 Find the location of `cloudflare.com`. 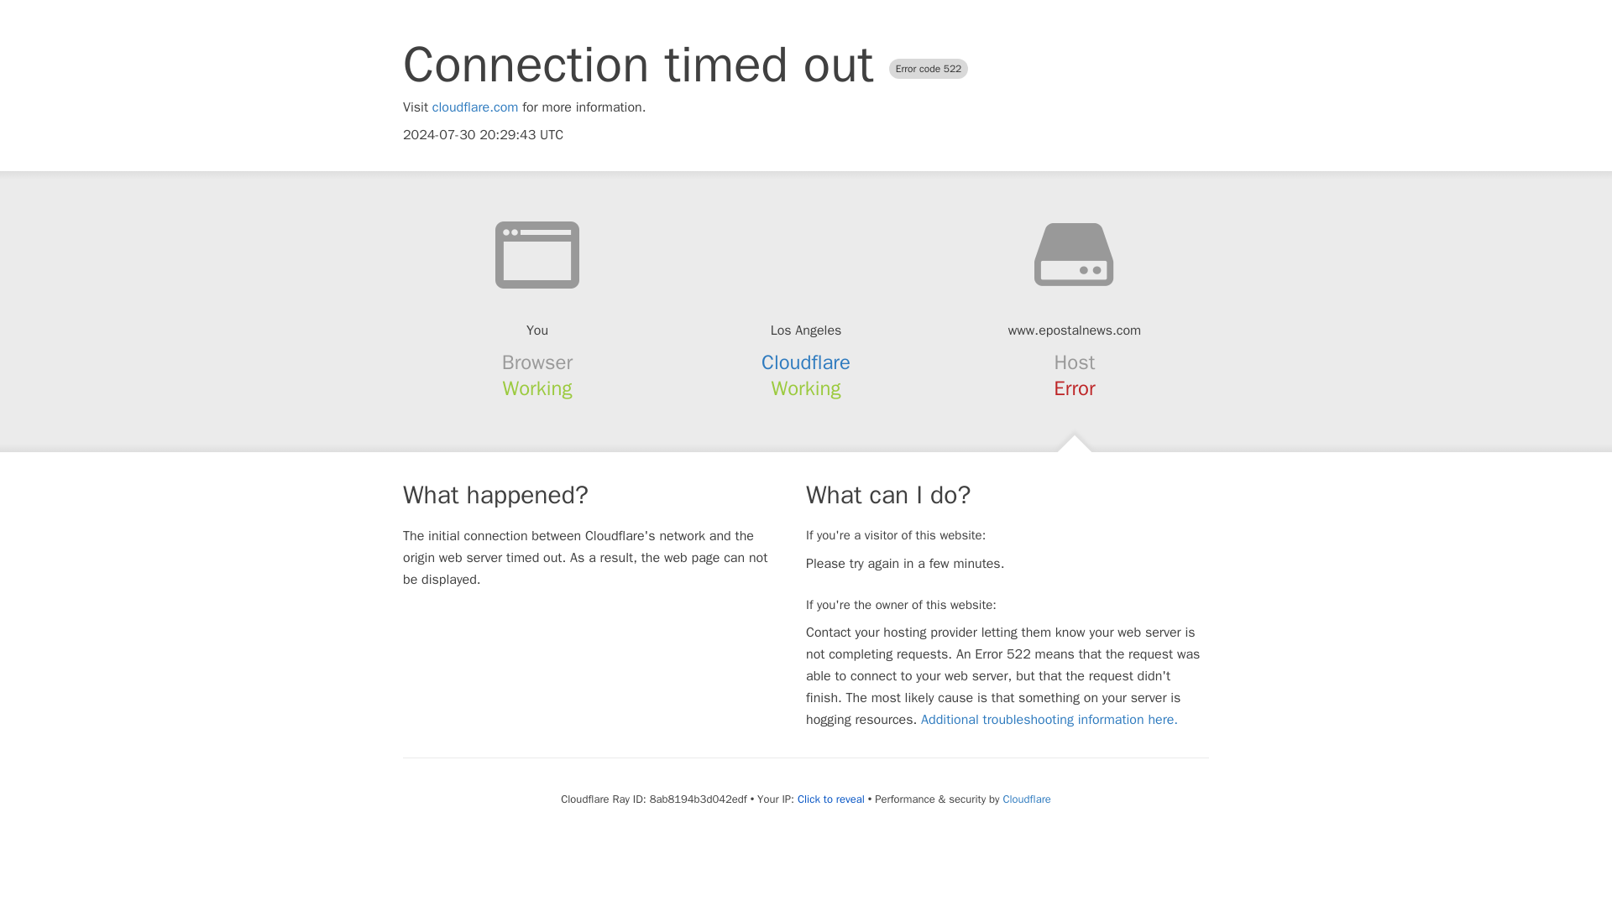

cloudflare.com is located at coordinates (475, 107).